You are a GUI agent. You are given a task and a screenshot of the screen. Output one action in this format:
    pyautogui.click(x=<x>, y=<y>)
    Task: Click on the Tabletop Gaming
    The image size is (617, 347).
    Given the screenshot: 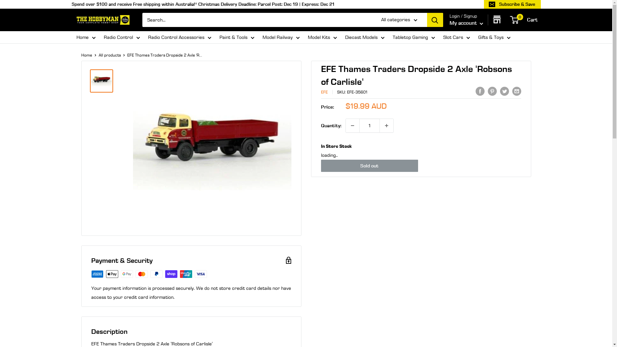 What is the action you would take?
    pyautogui.click(x=414, y=37)
    